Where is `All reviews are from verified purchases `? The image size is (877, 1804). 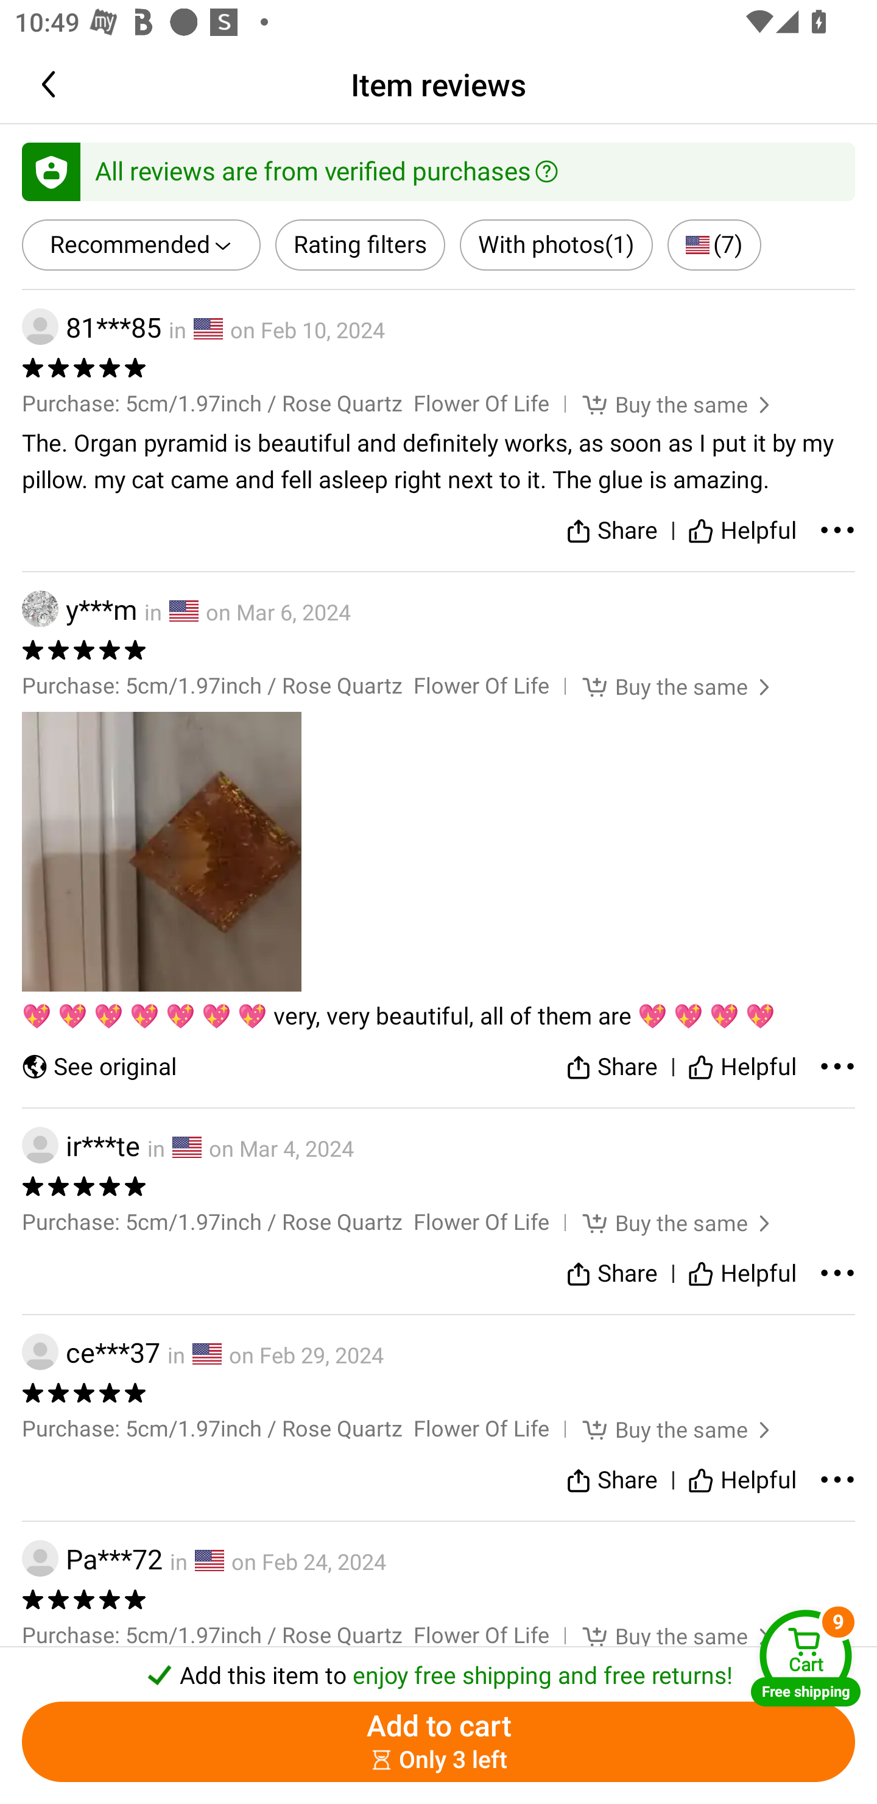
All reviews are from verified purchases  is located at coordinates (438, 171).